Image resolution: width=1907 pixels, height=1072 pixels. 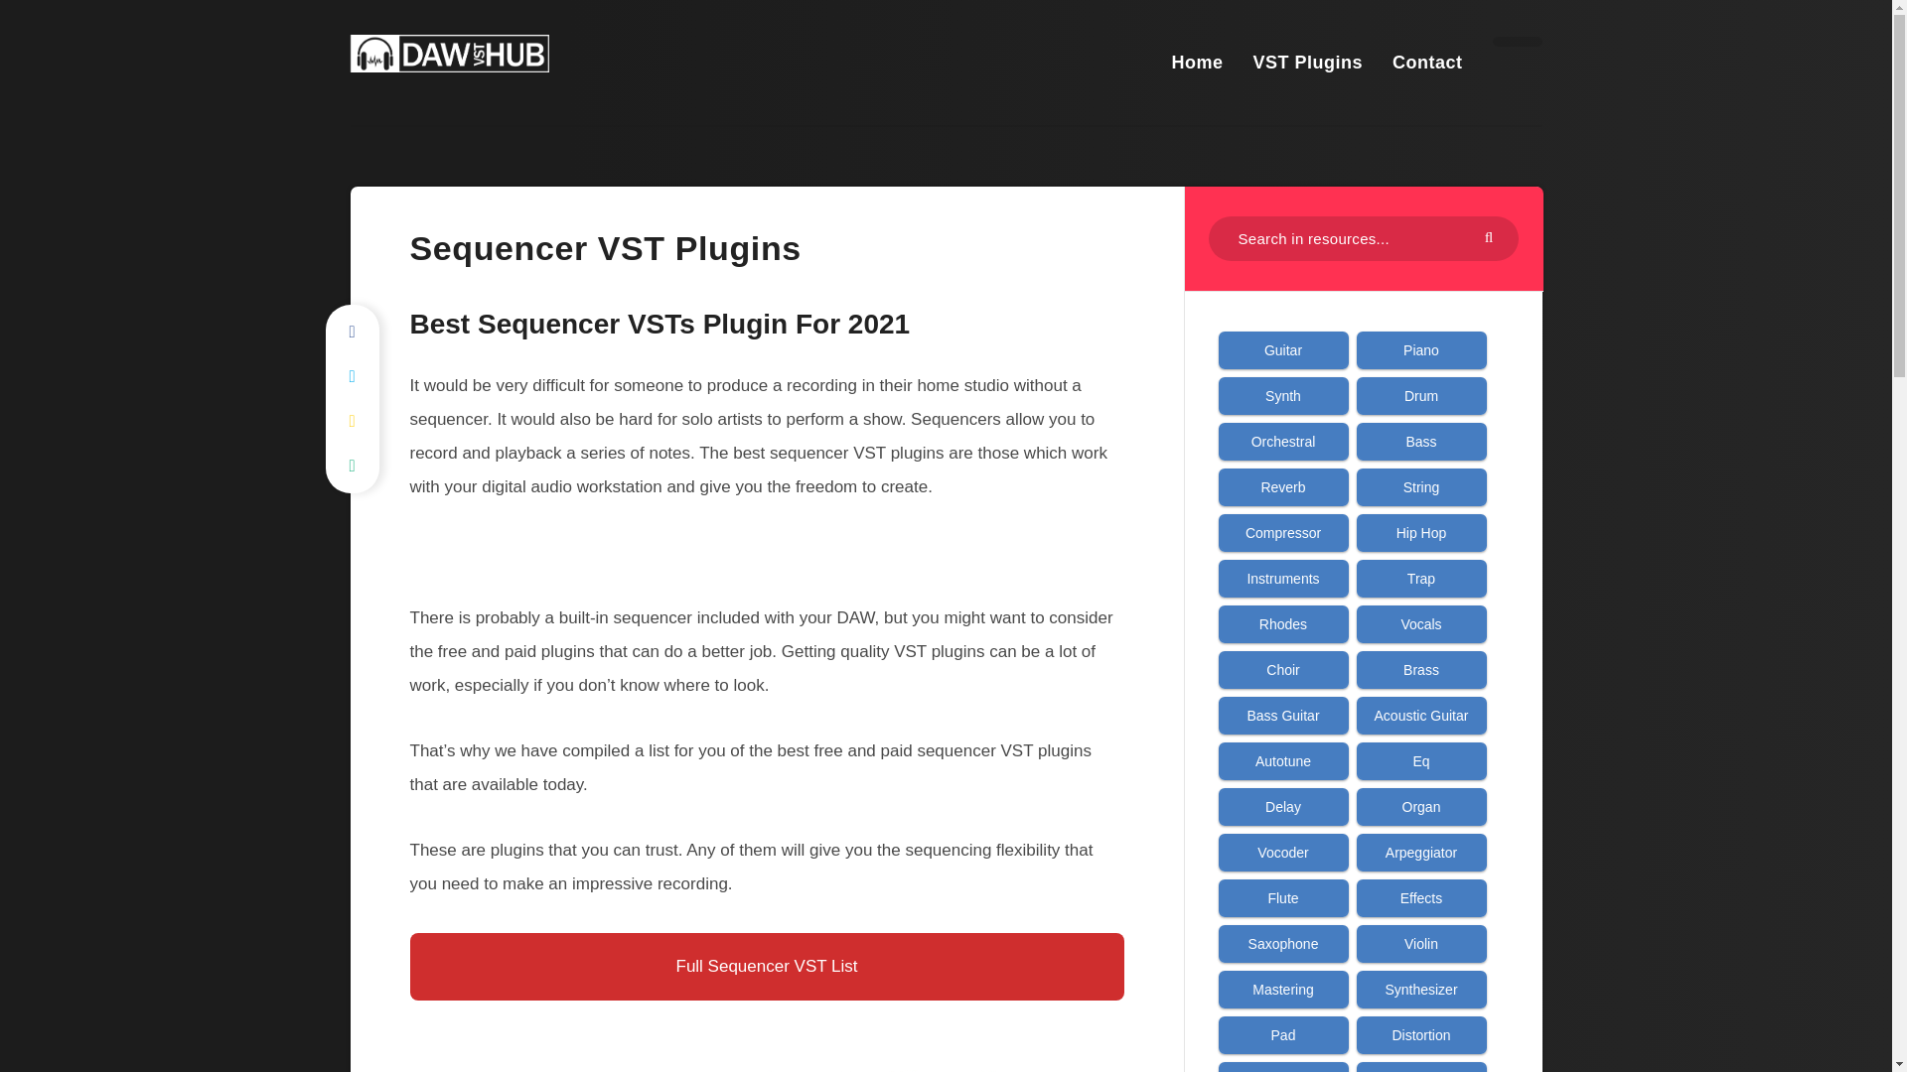 What do you see at coordinates (1283, 532) in the screenshot?
I see `Best Compressor VST List` at bounding box center [1283, 532].